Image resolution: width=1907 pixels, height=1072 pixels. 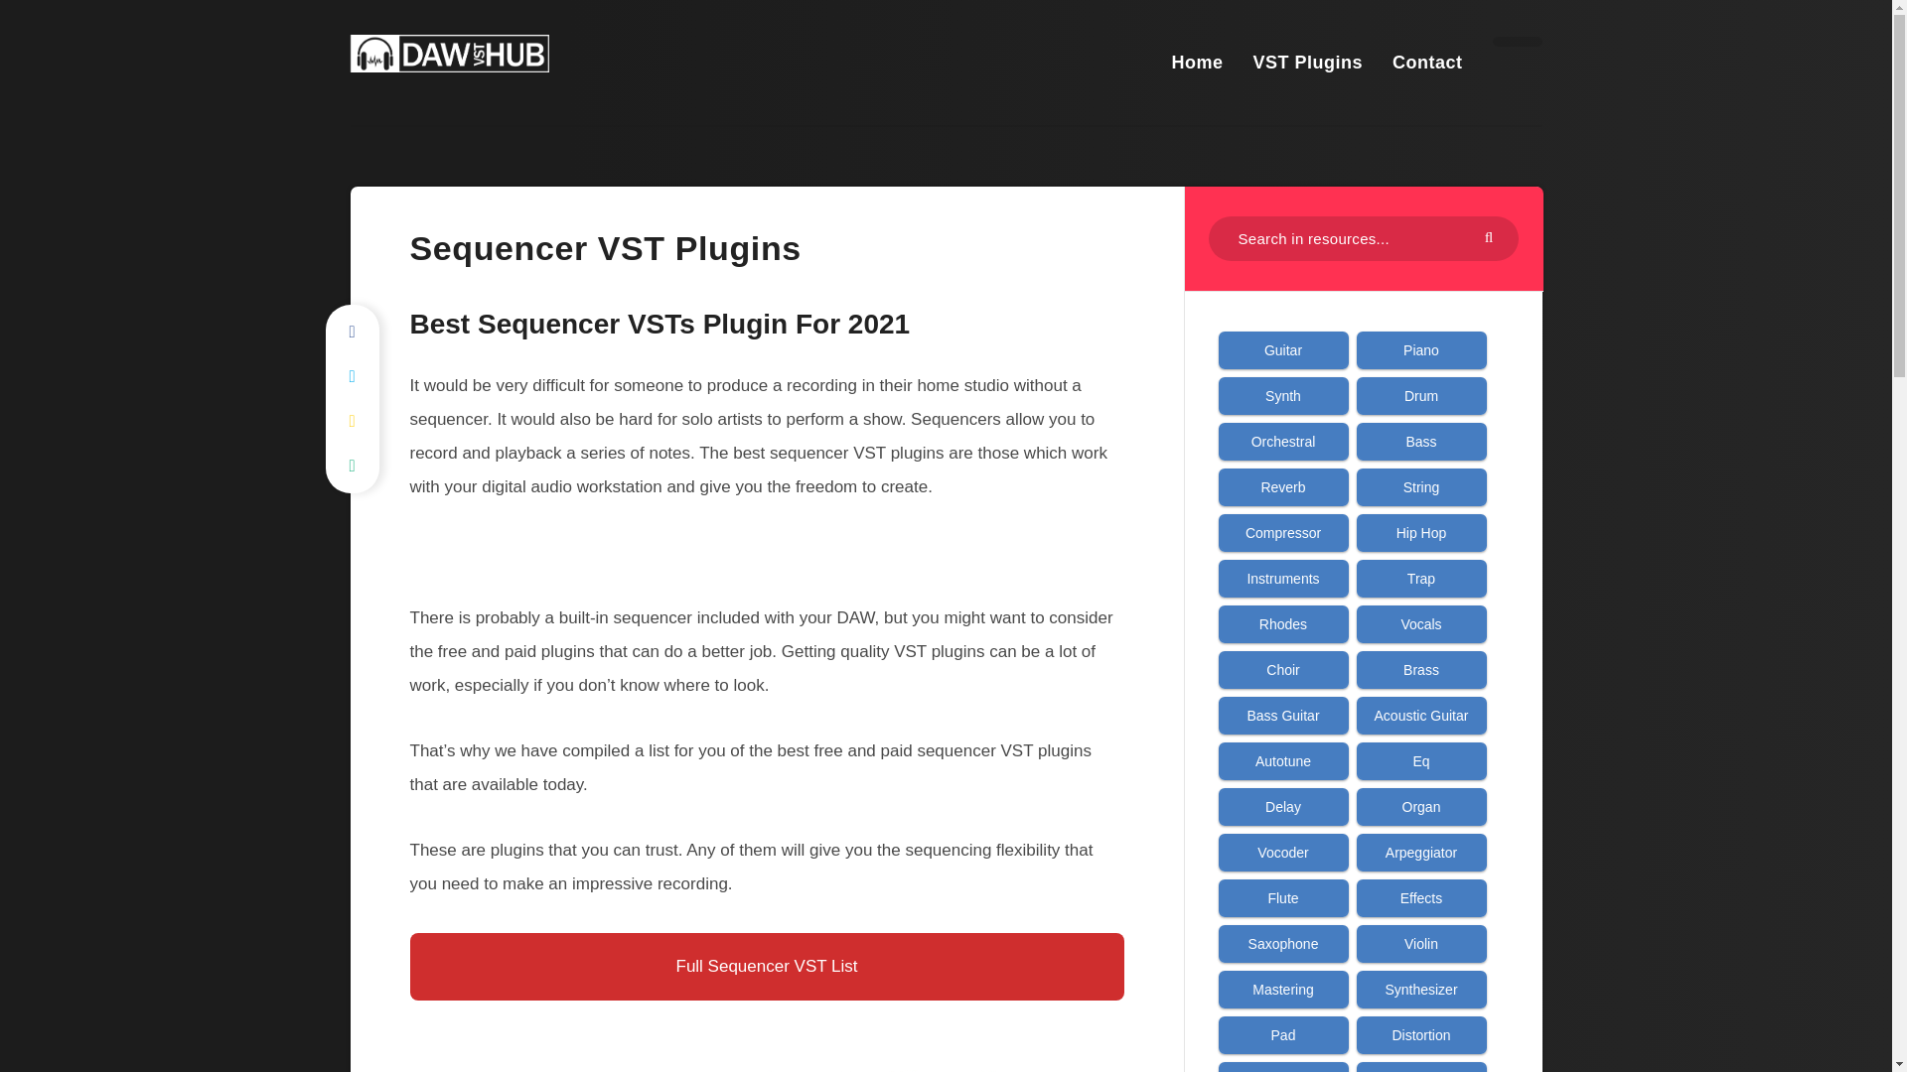 What do you see at coordinates (1283, 532) in the screenshot?
I see `Best Compressor VST List` at bounding box center [1283, 532].